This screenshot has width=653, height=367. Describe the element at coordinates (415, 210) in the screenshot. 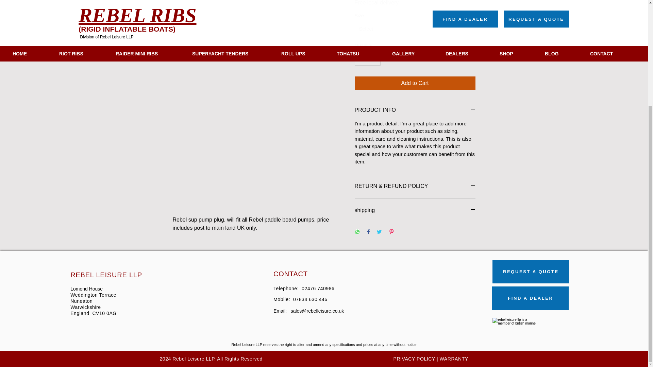

I see `shipping` at that location.